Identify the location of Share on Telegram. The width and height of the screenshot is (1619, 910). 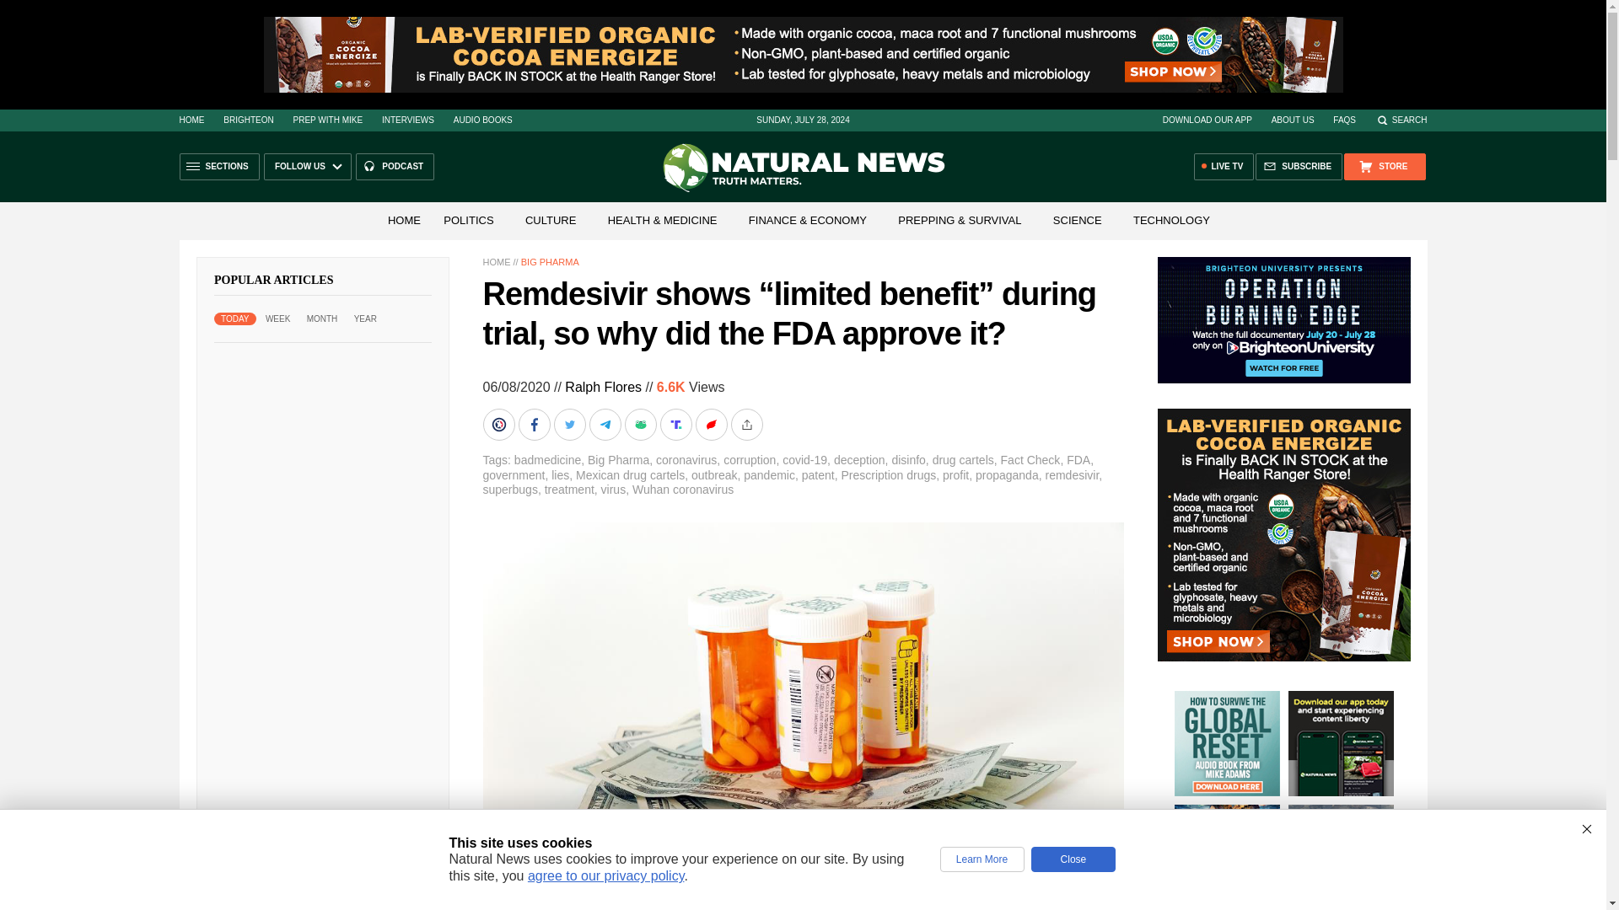
(605, 424).